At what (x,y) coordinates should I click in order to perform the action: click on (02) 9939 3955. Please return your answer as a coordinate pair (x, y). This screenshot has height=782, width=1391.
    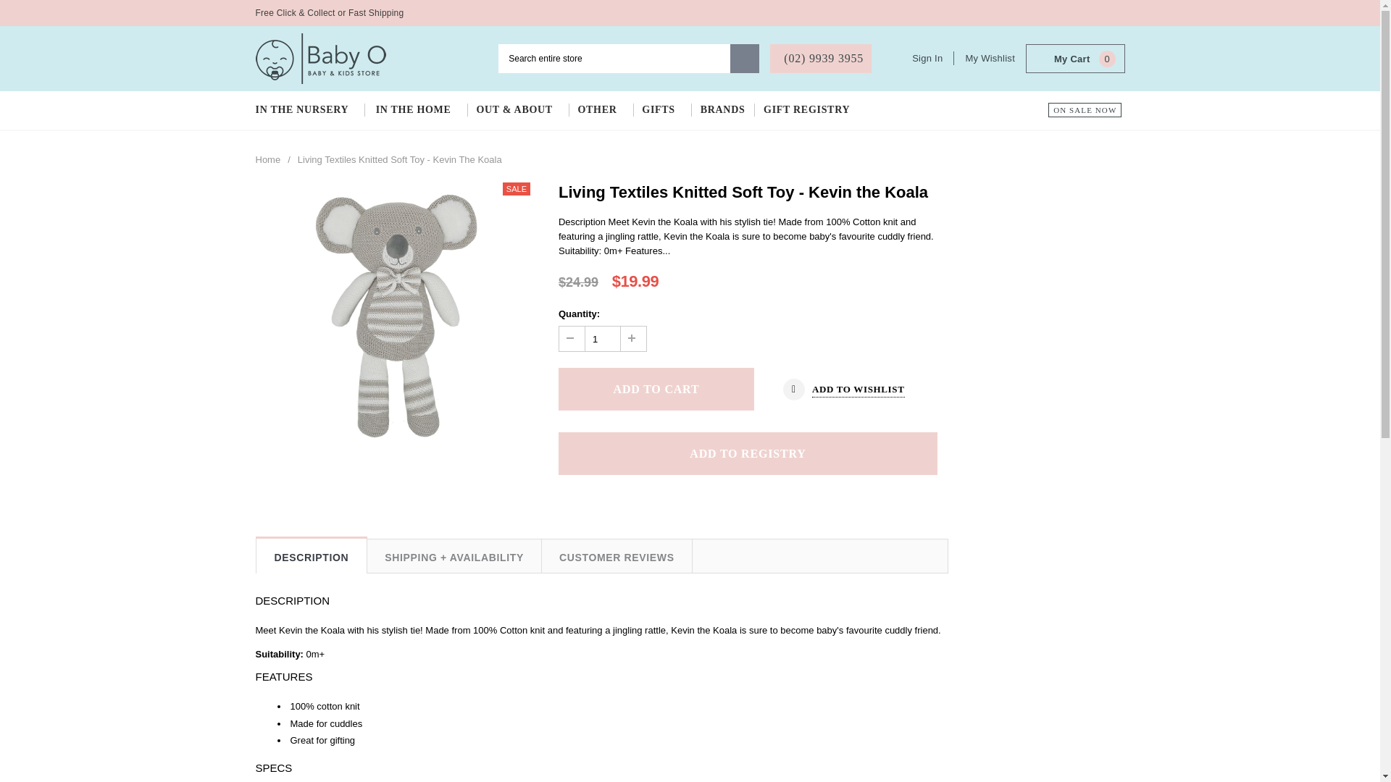
    Looking at the image, I should click on (821, 59).